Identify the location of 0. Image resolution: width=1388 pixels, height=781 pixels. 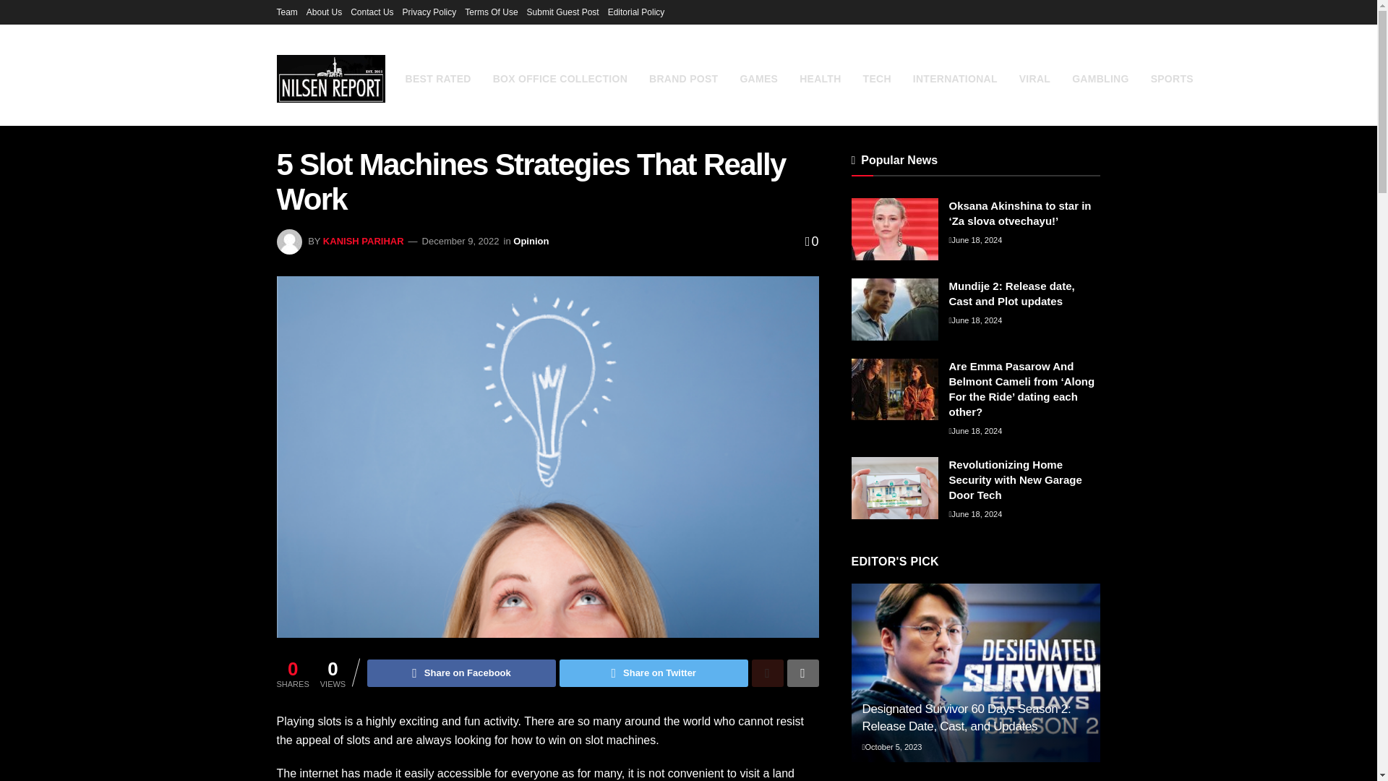
(811, 242).